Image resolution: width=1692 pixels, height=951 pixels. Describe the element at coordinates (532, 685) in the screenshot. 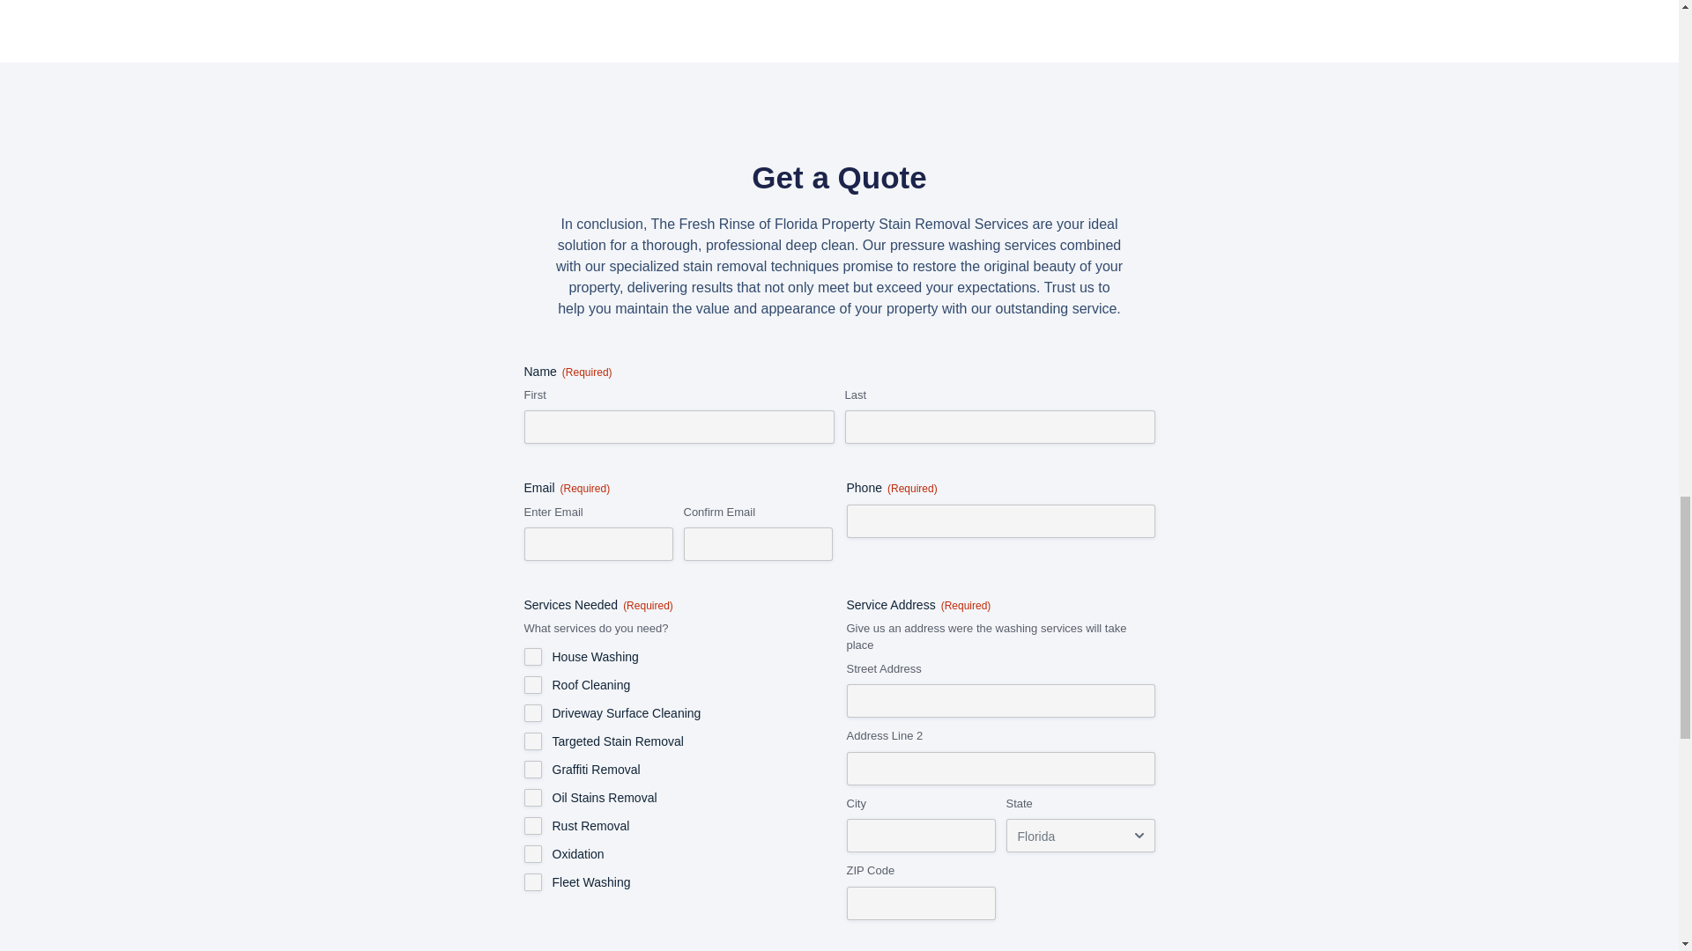

I see `Roof Cleaning` at that location.